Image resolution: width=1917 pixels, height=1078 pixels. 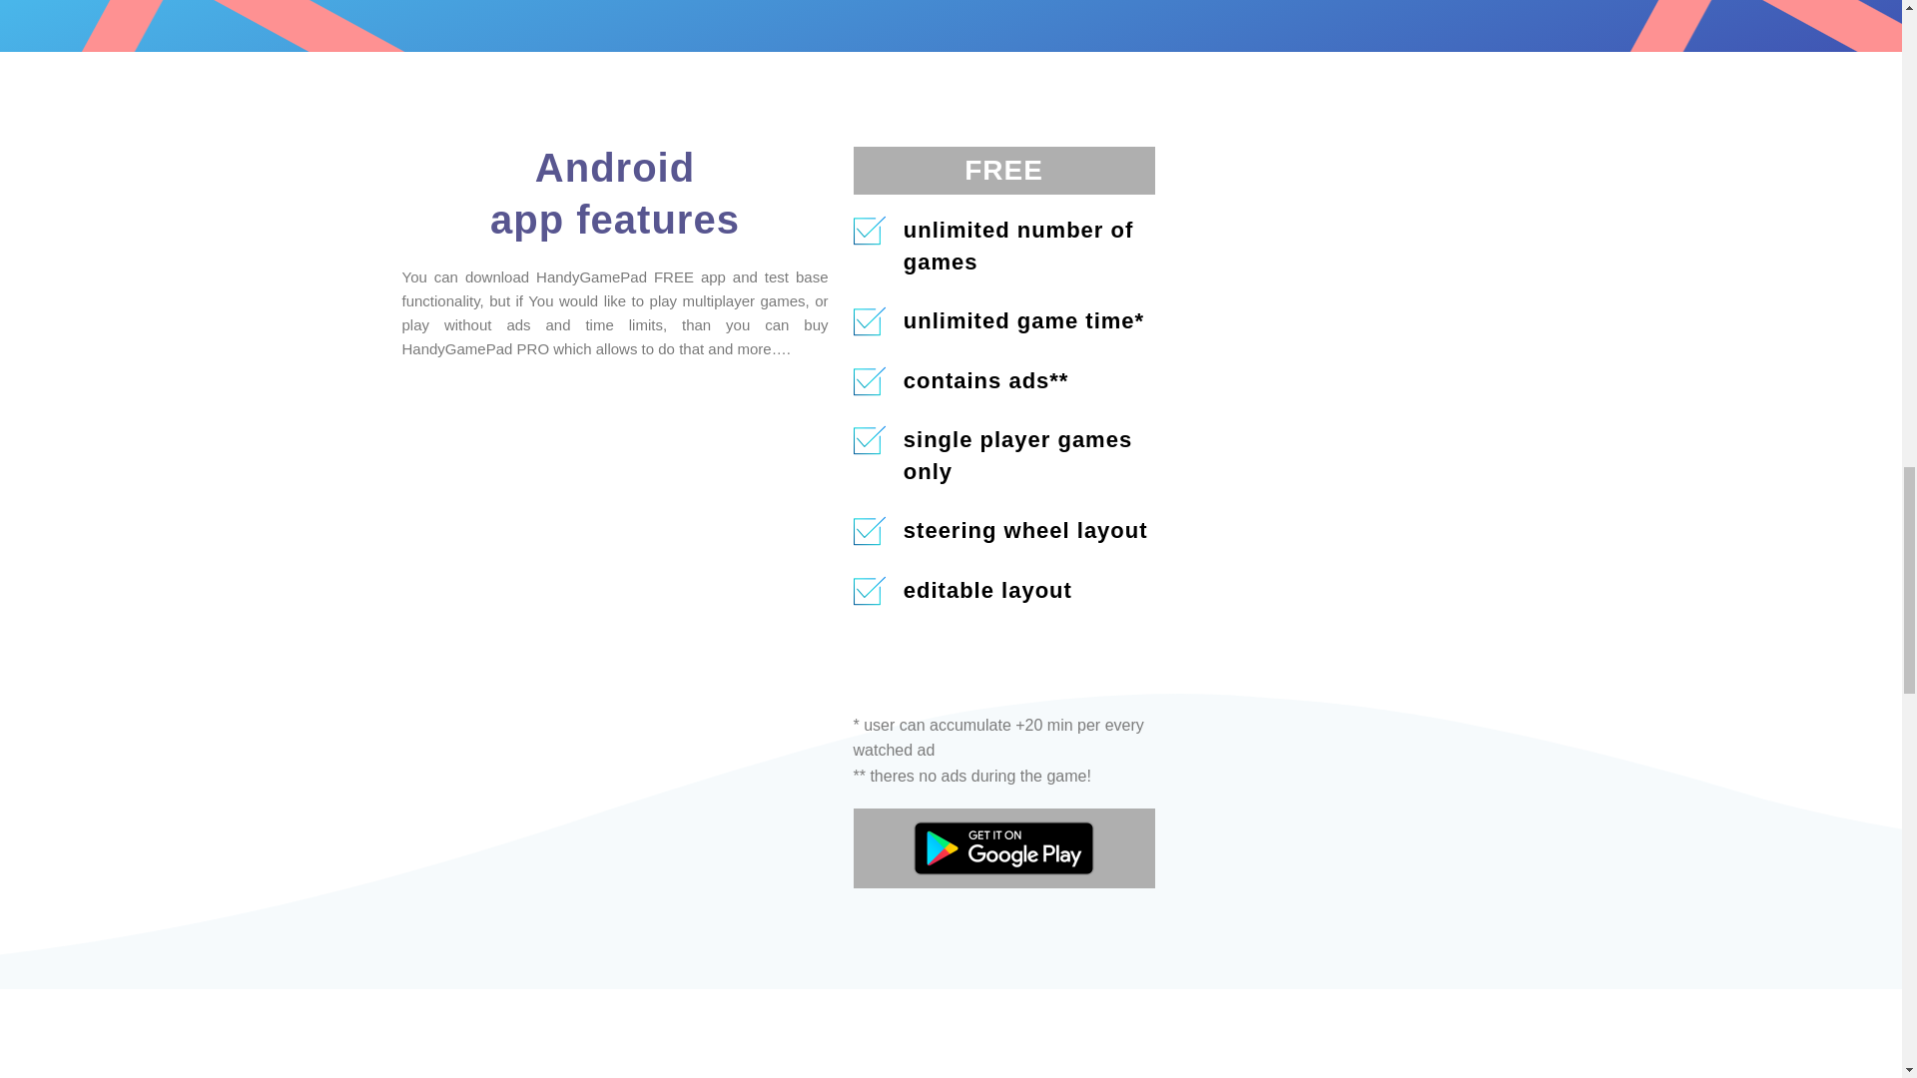 What do you see at coordinates (869, 591) in the screenshot?
I see `check2` at bounding box center [869, 591].